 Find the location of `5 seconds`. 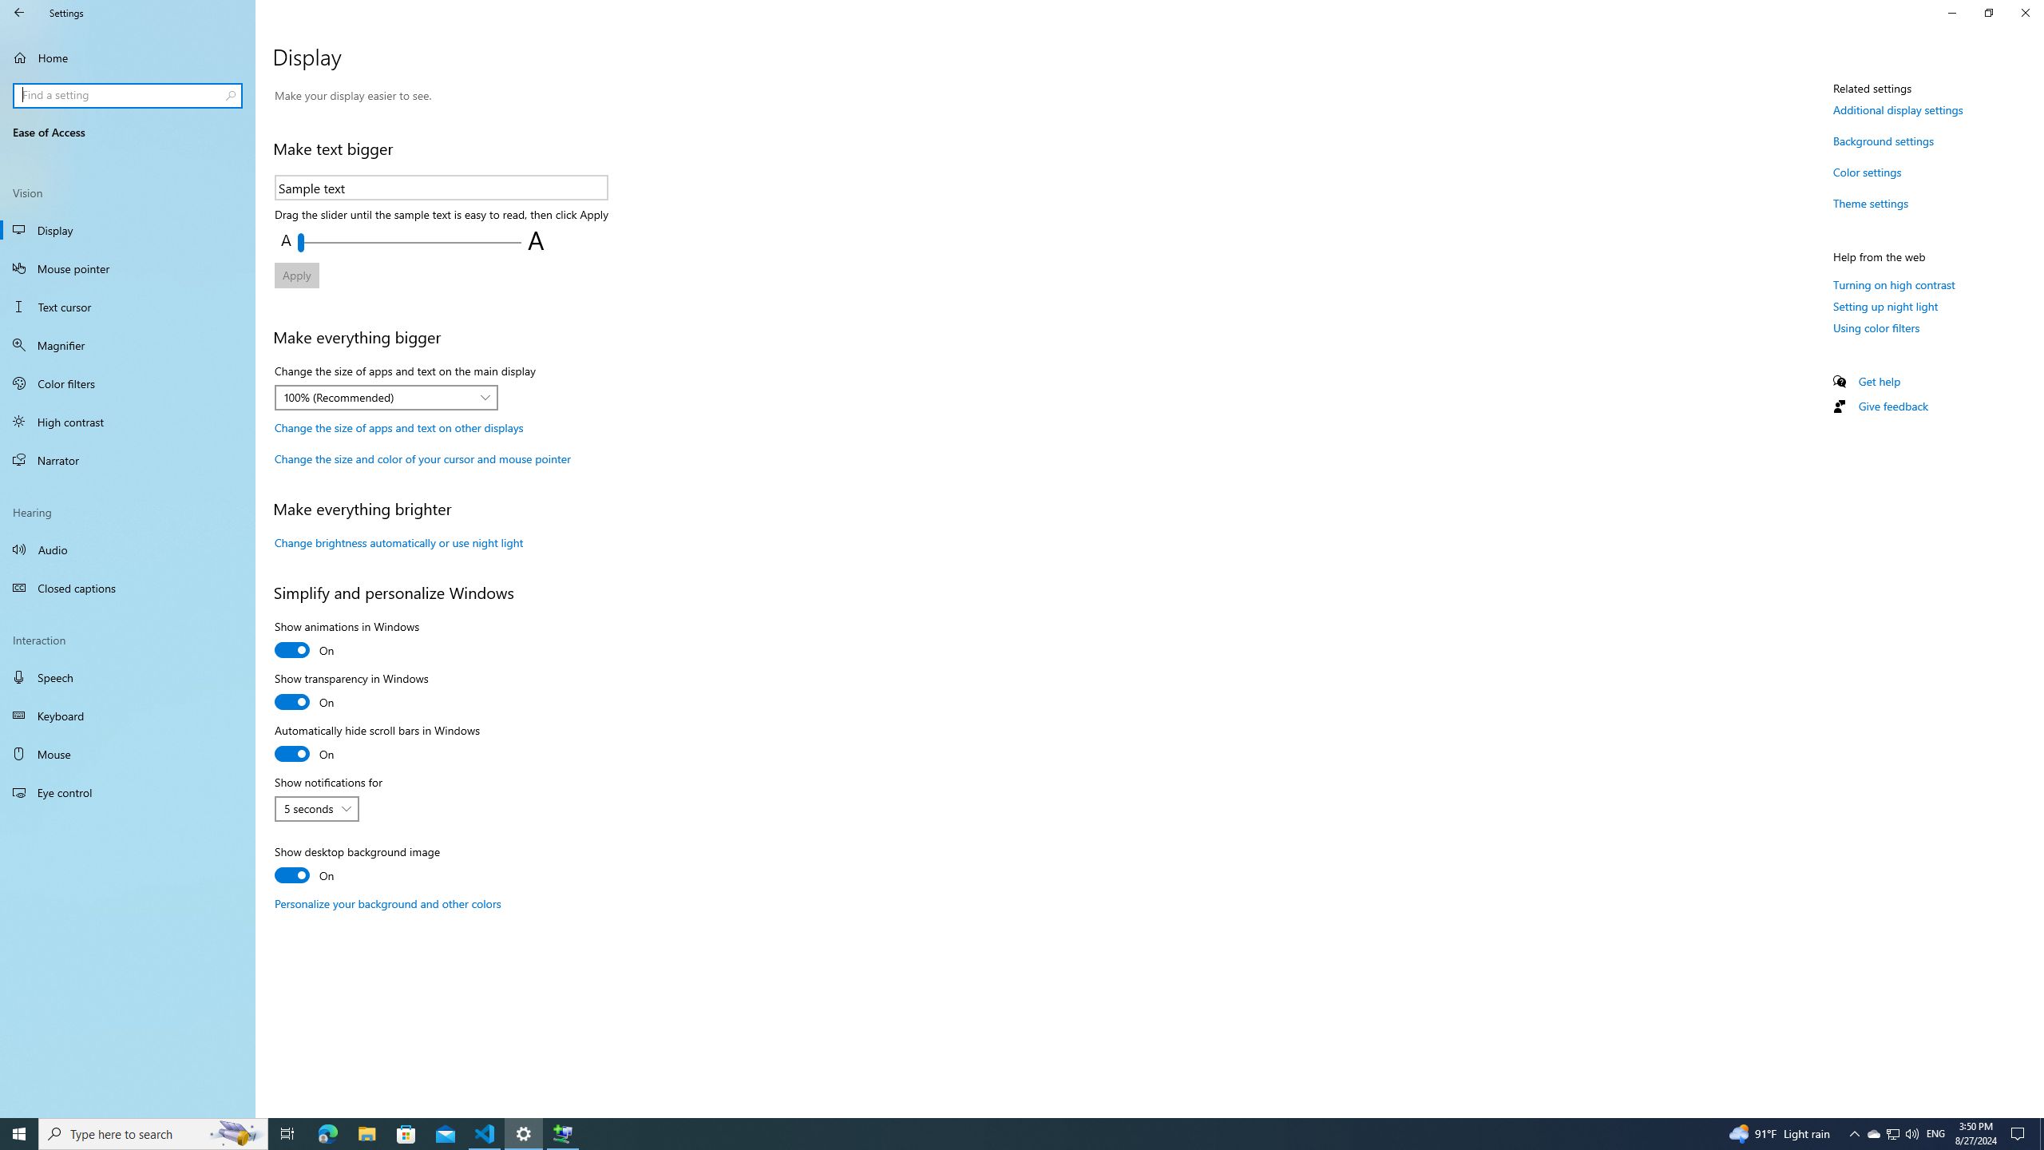

5 seconds is located at coordinates (308, 808).